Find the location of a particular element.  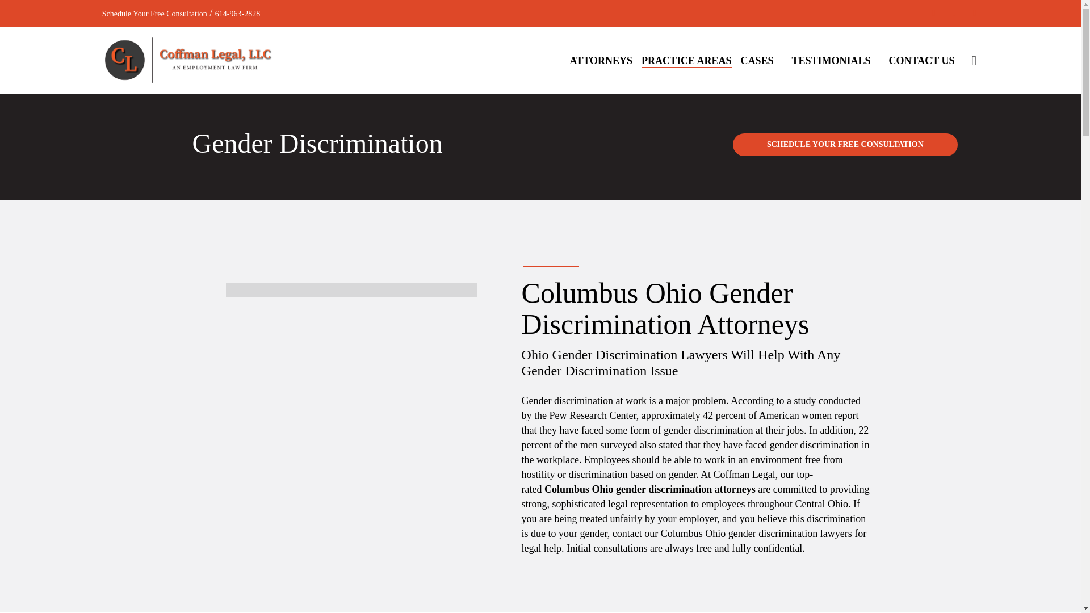

Instagram is located at coordinates (974, 13).